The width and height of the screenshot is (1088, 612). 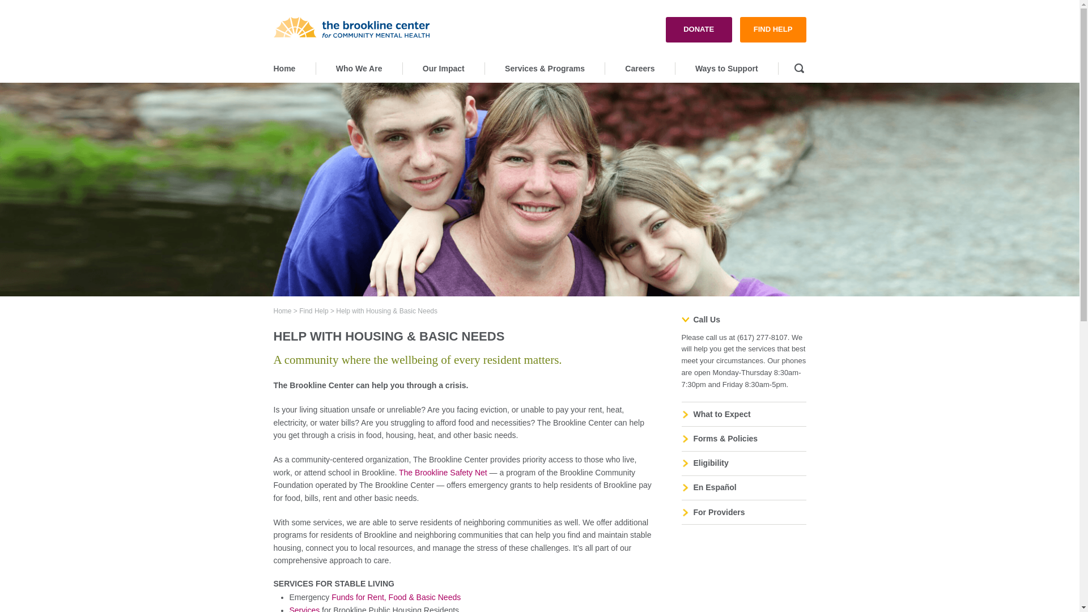 What do you see at coordinates (773, 29) in the screenshot?
I see `FIND HELP` at bounding box center [773, 29].